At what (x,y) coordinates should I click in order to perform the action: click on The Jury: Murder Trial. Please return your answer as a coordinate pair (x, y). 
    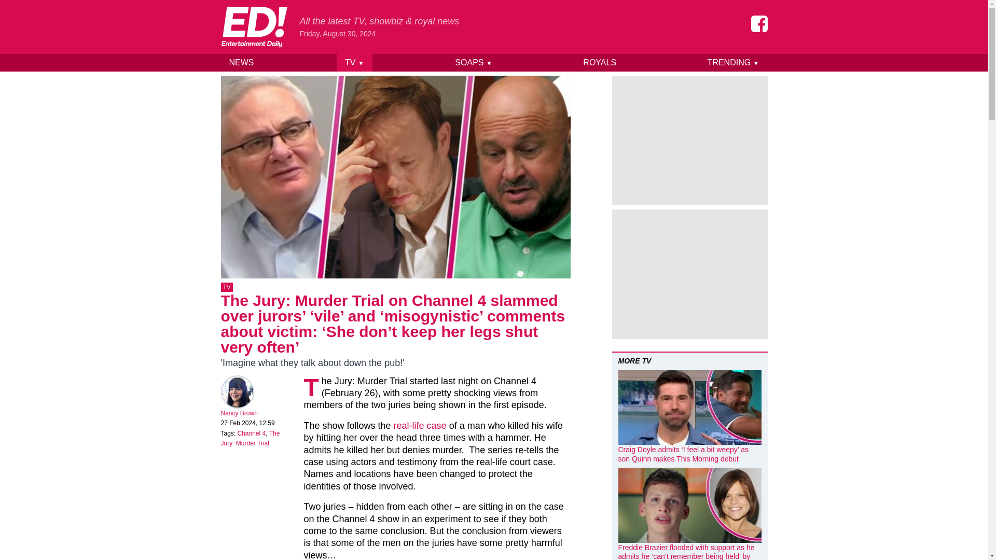
    Looking at the image, I should click on (250, 439).